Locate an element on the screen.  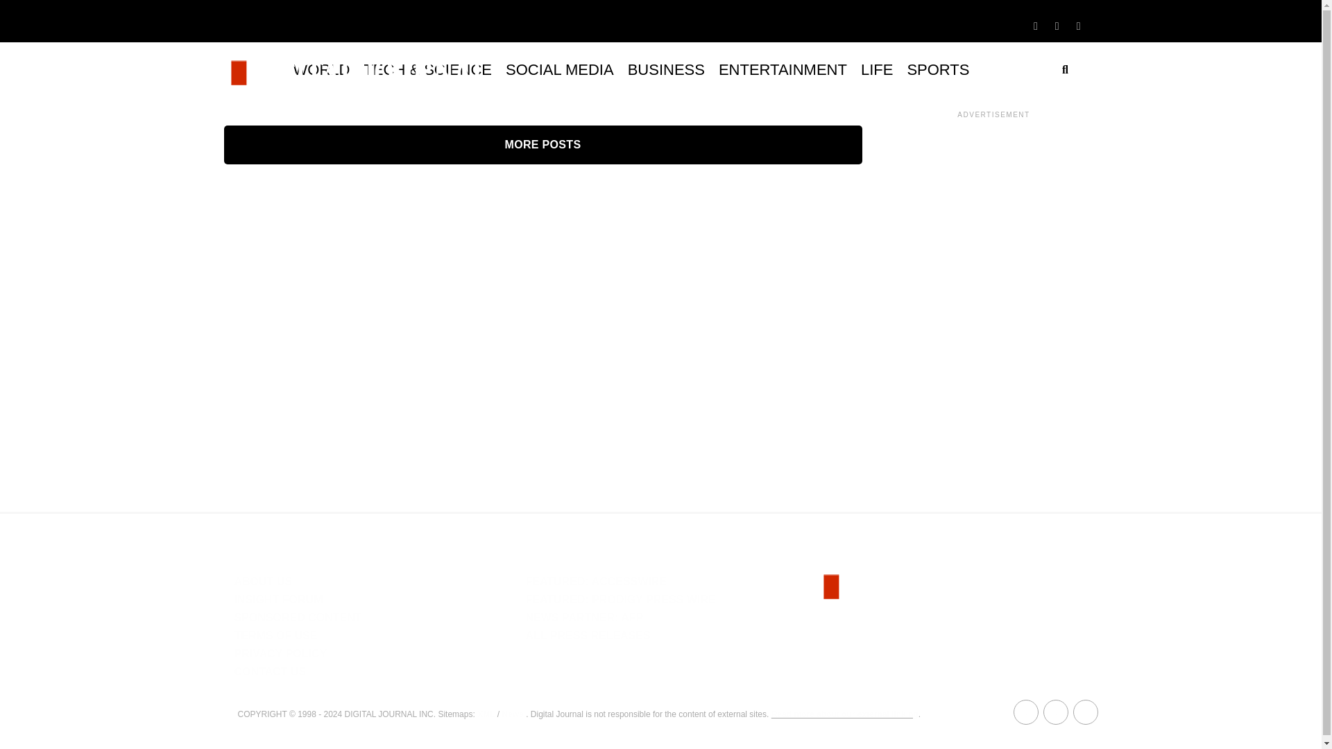
SPORTS is located at coordinates (938, 69).